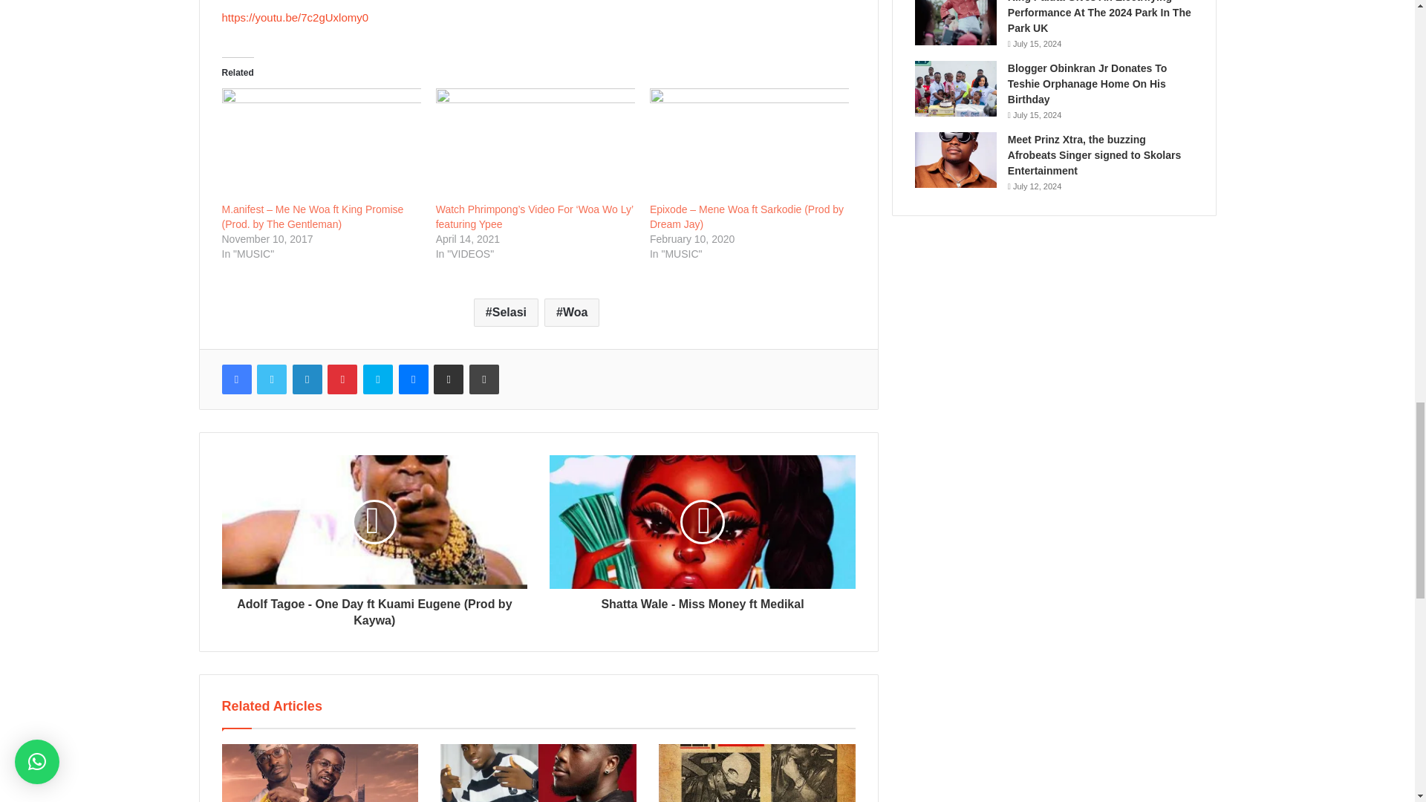  What do you see at coordinates (235, 379) in the screenshot?
I see `Facebook` at bounding box center [235, 379].